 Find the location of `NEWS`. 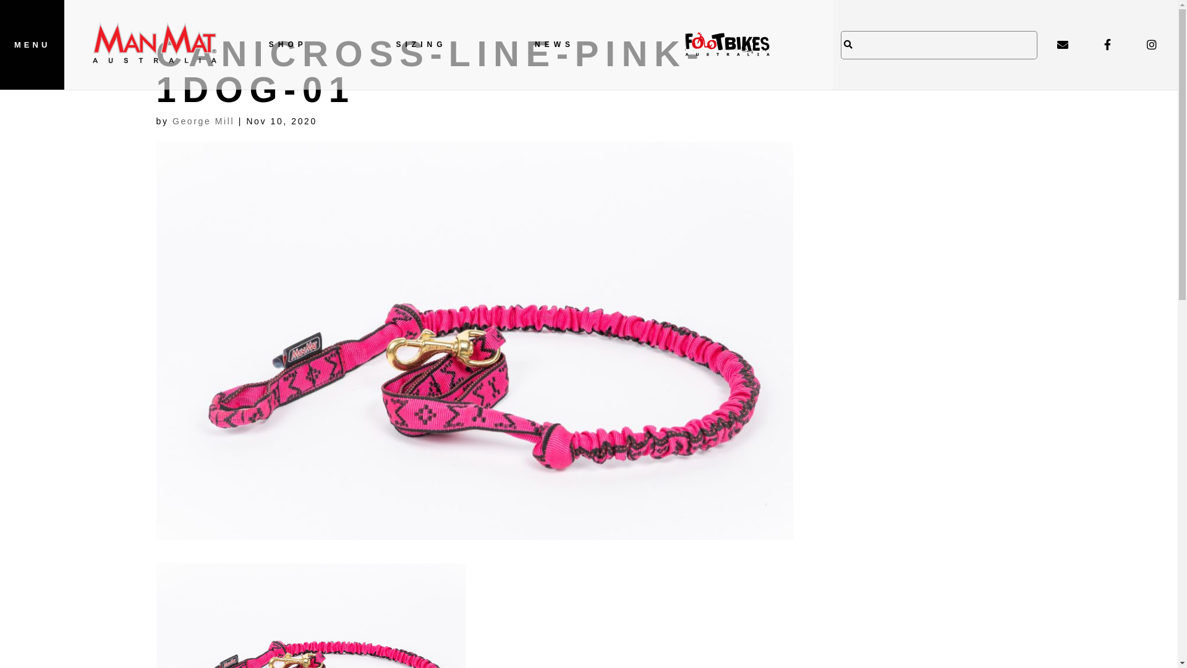

NEWS is located at coordinates (555, 45).